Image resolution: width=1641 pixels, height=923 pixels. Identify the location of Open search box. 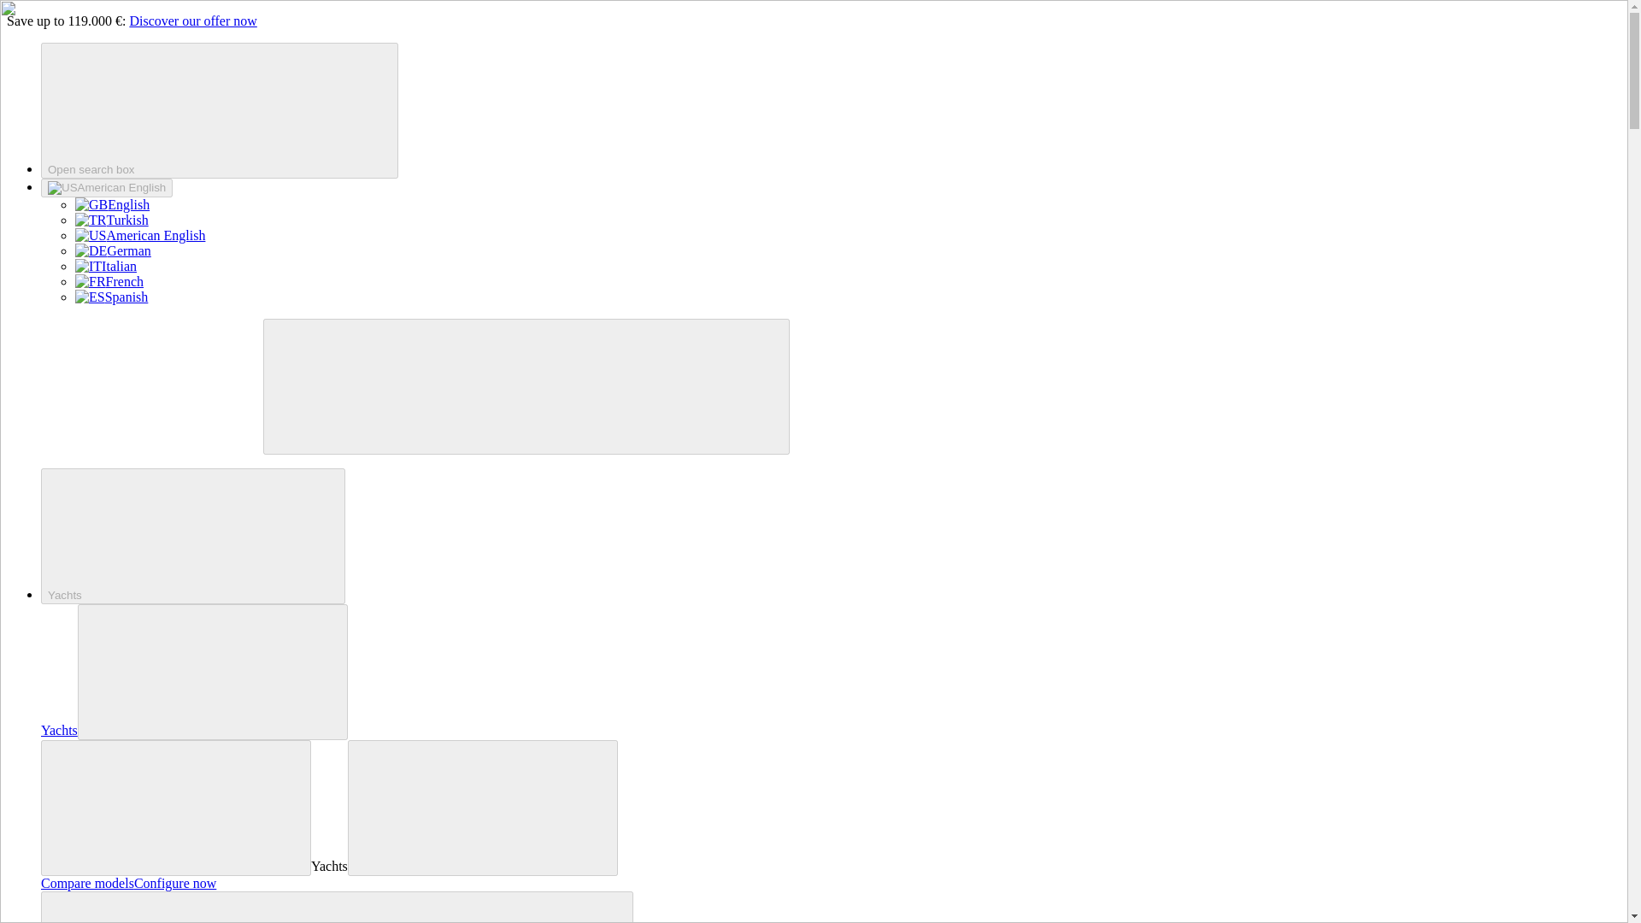
(220, 110).